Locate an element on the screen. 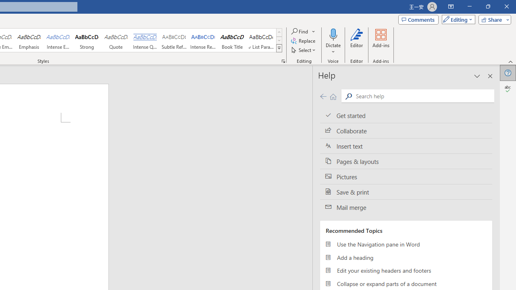 This screenshot has height=290, width=516. Insert text is located at coordinates (406, 146).